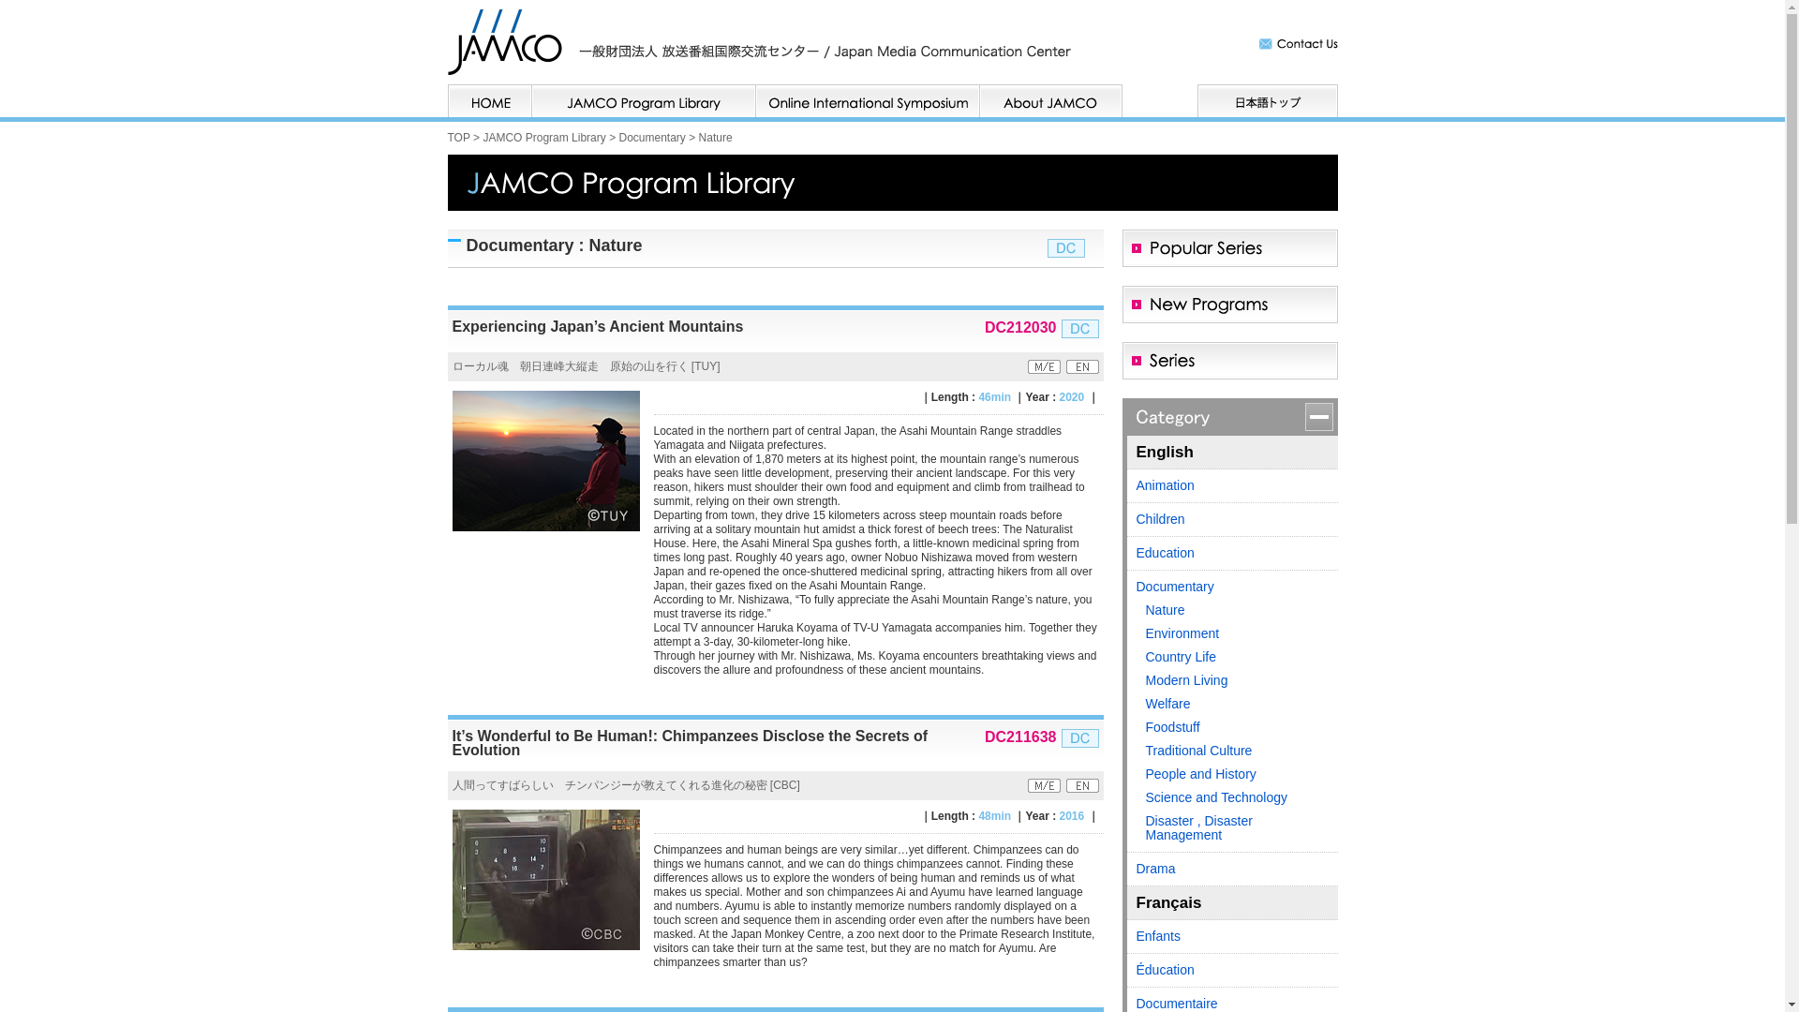  I want to click on Environment, so click(1235, 638).